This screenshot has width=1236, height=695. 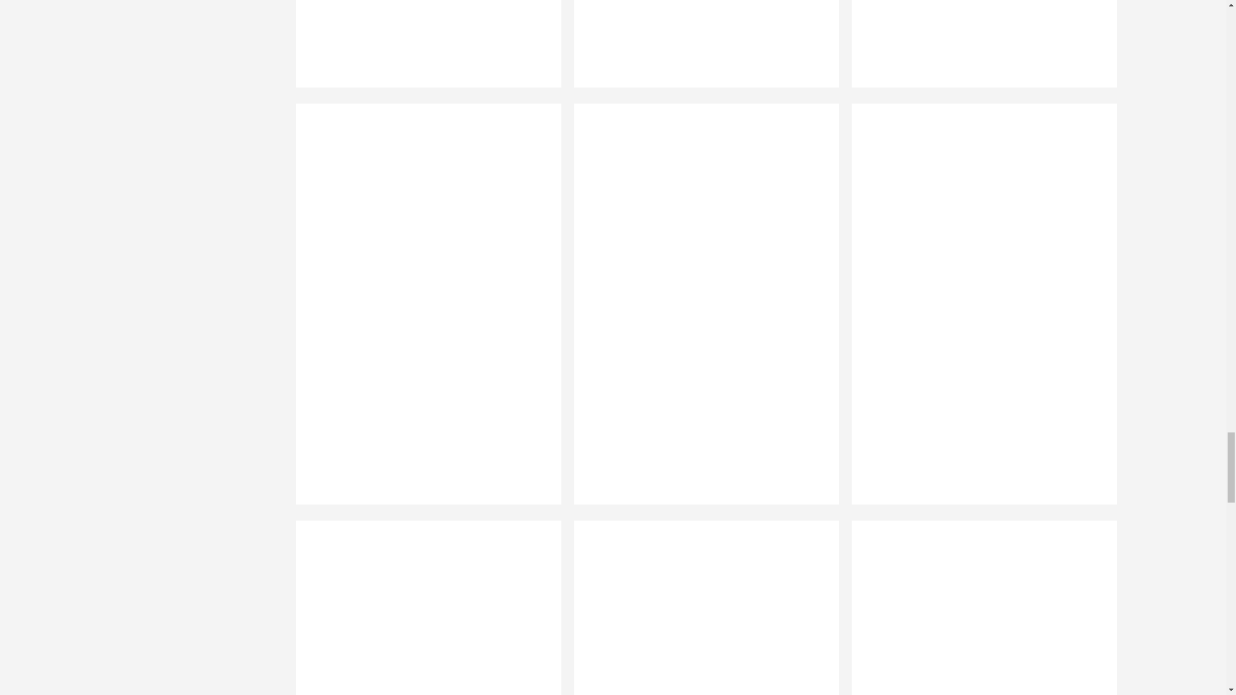 I want to click on 0, so click(x=700, y=51).